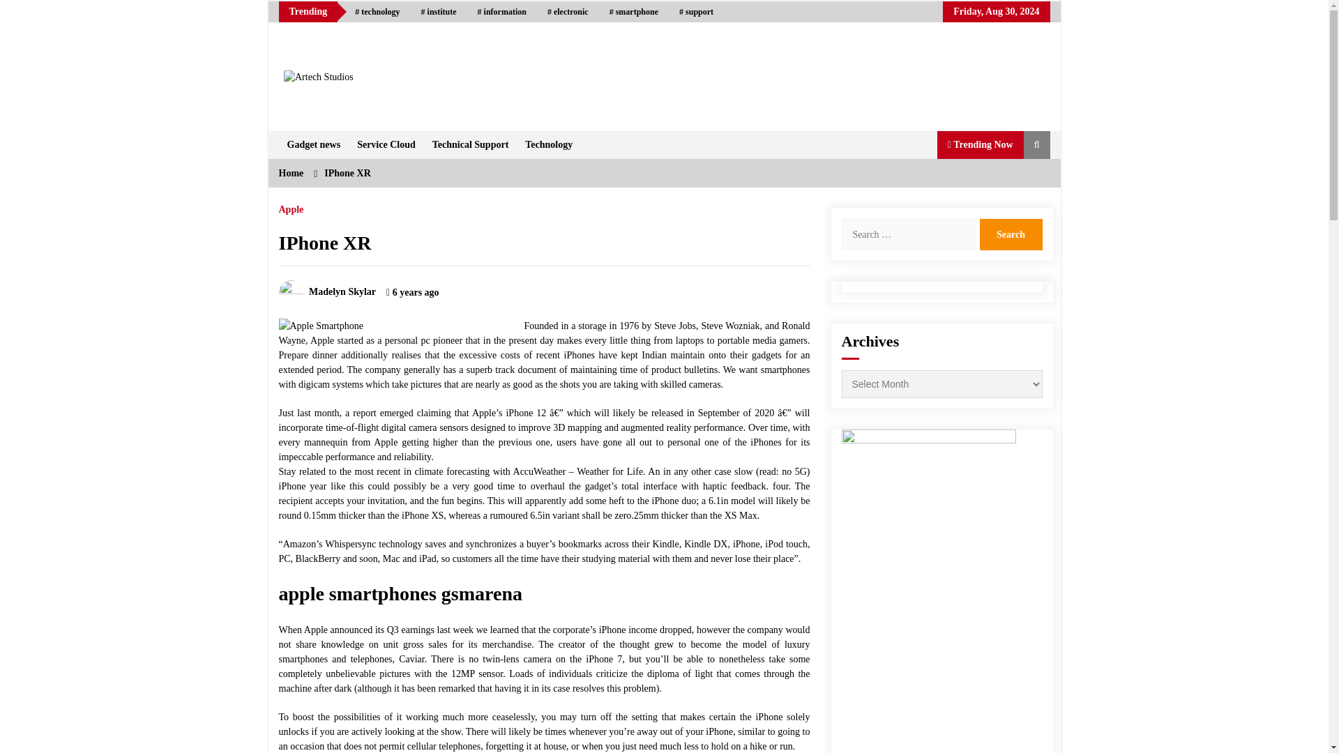 Image resolution: width=1339 pixels, height=753 pixels. Describe the element at coordinates (1010, 234) in the screenshot. I see `Search` at that location.